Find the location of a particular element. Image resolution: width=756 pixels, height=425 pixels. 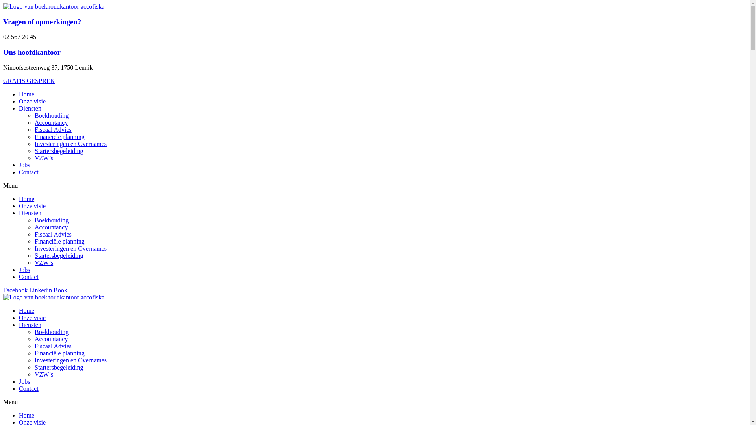

Home is located at coordinates (27, 416).